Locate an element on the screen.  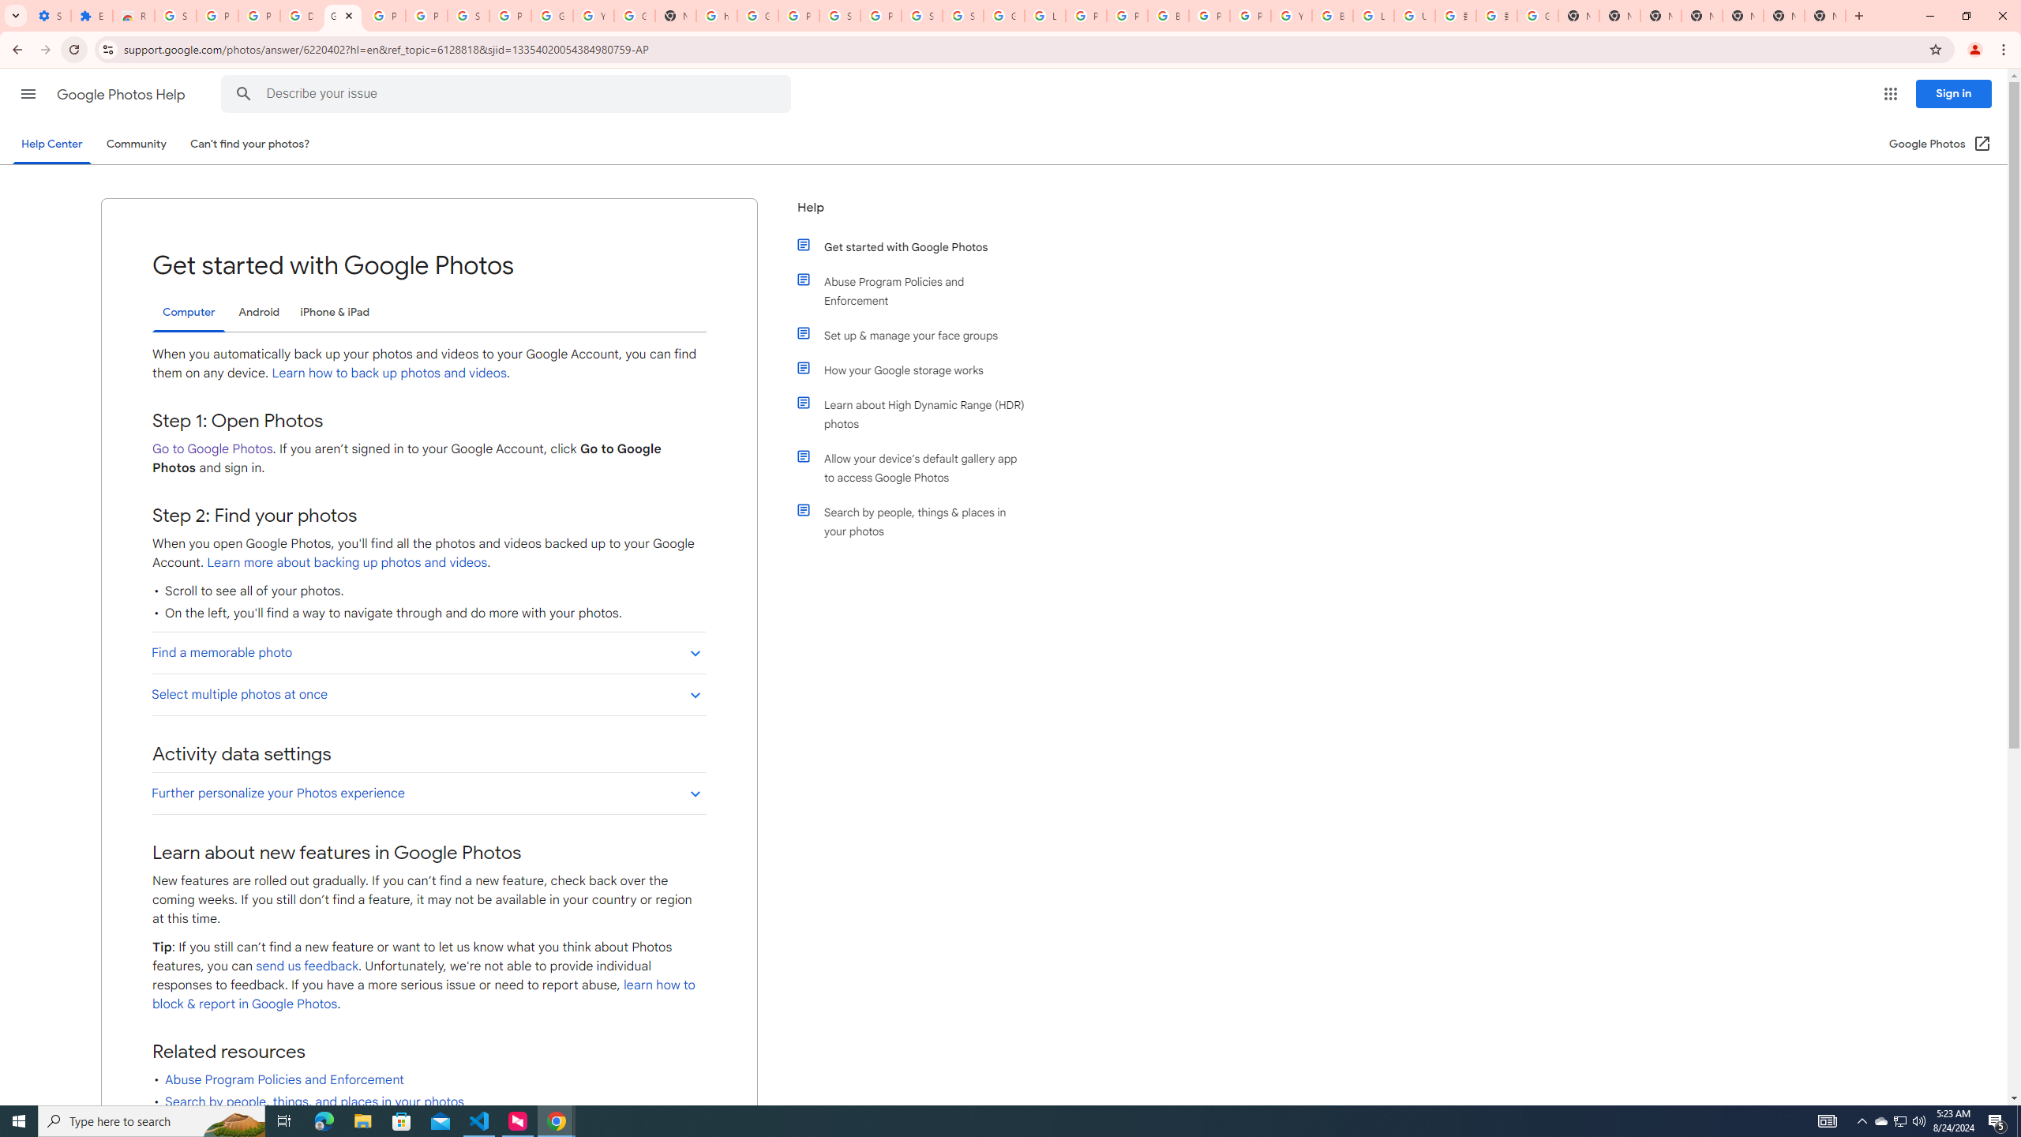
Google Photos (Open in a new window) is located at coordinates (1940, 144).